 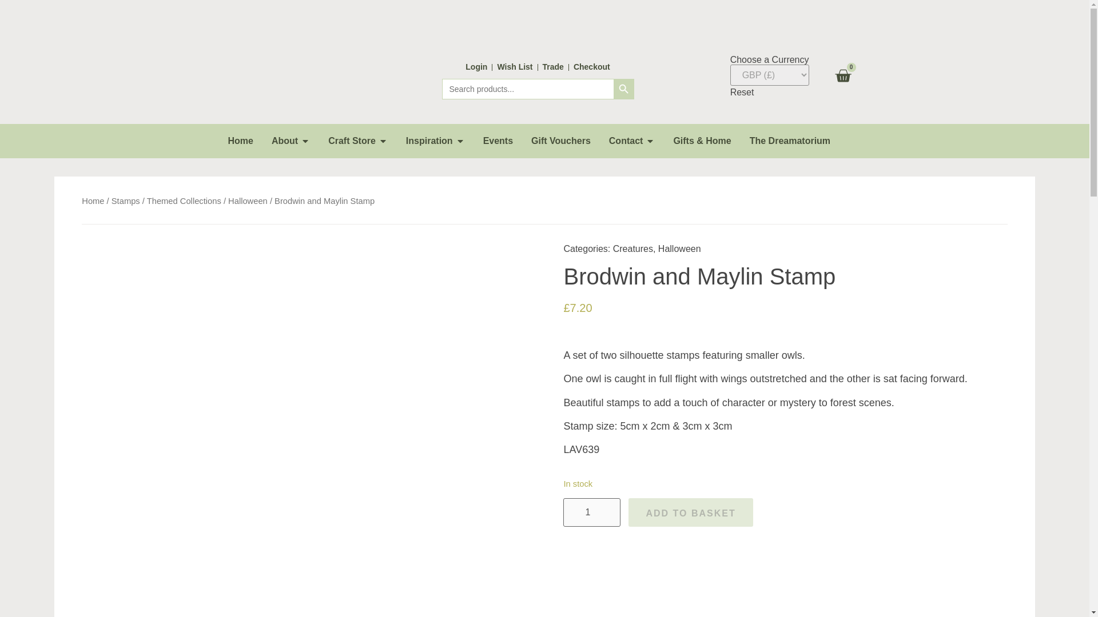 What do you see at coordinates (742, 92) in the screenshot?
I see `Reset` at bounding box center [742, 92].